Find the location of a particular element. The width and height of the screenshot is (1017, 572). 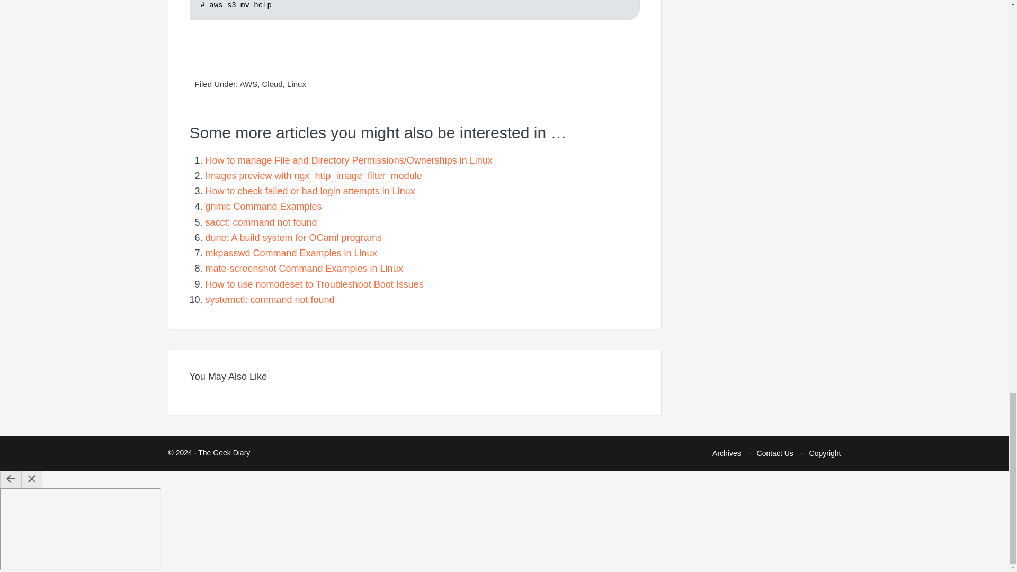

sacct: command not found is located at coordinates (261, 222).